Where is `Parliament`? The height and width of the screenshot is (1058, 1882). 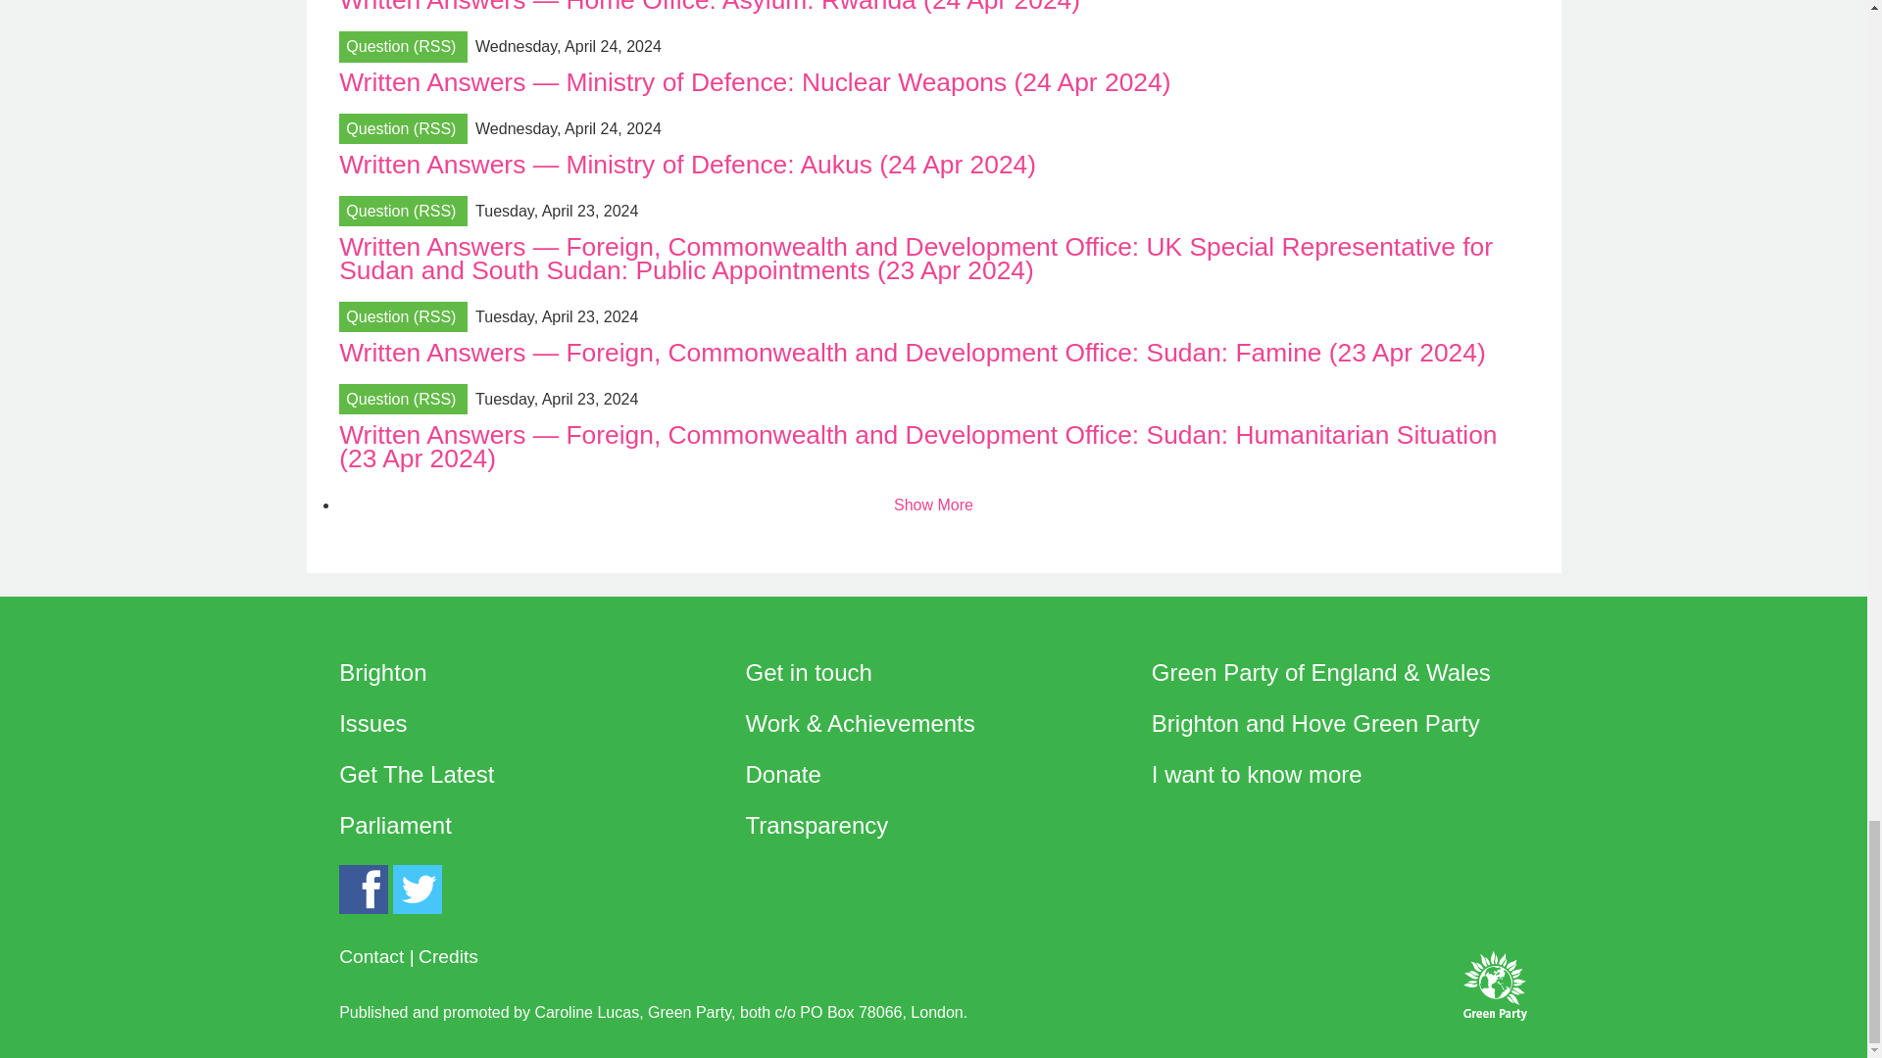 Parliament is located at coordinates (394, 825).